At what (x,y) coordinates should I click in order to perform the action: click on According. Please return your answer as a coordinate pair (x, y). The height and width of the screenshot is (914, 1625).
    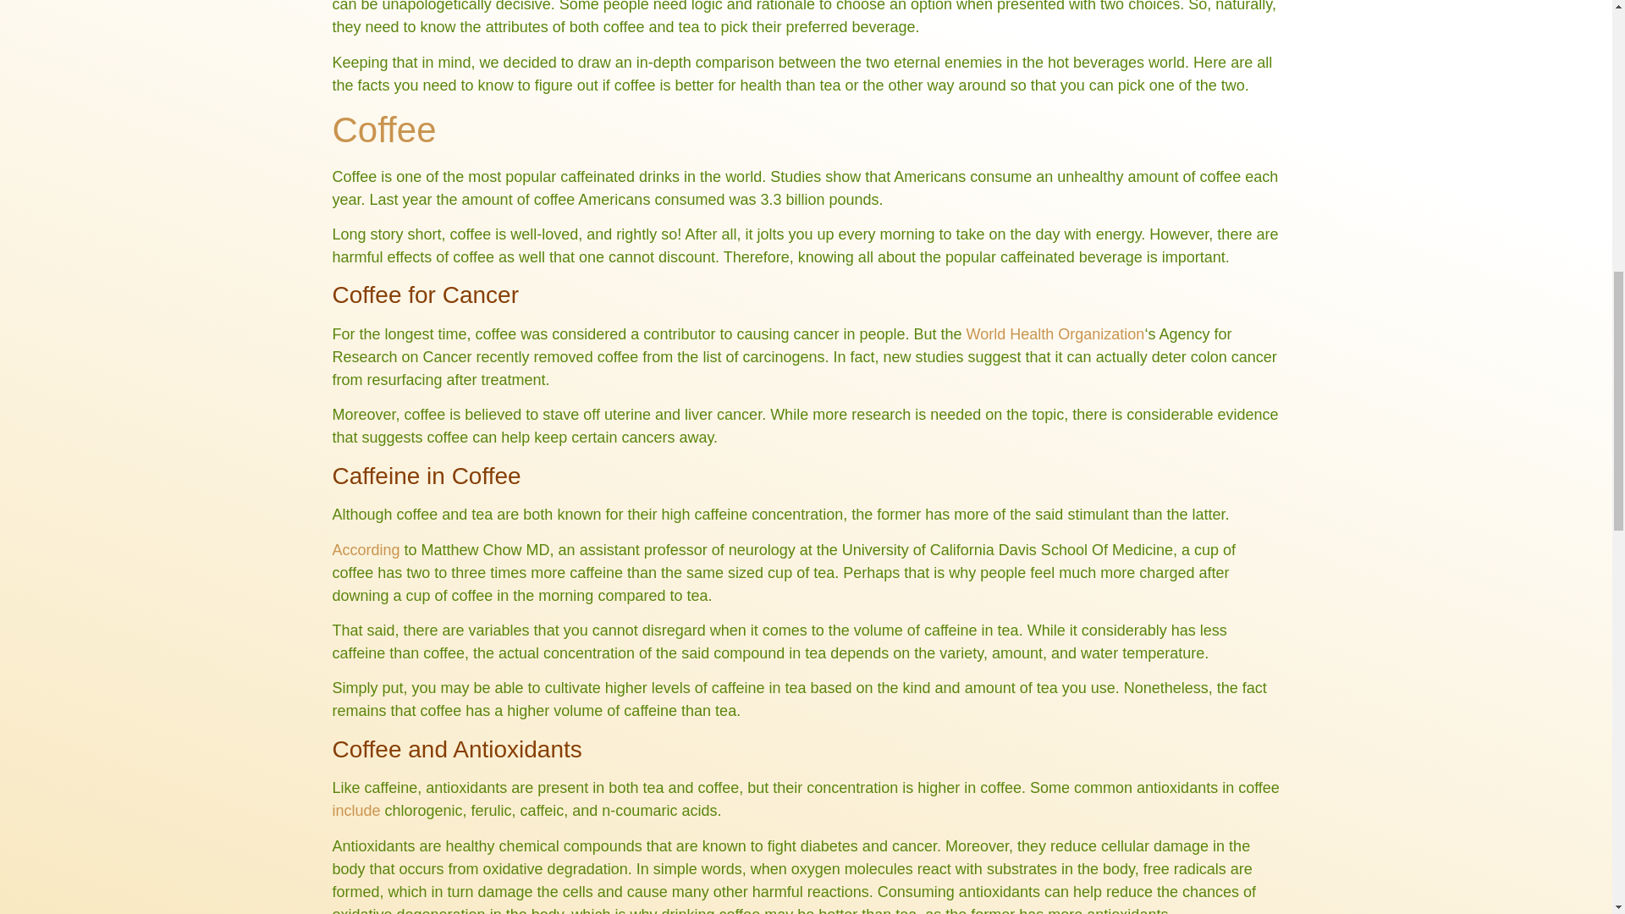
    Looking at the image, I should click on (366, 550).